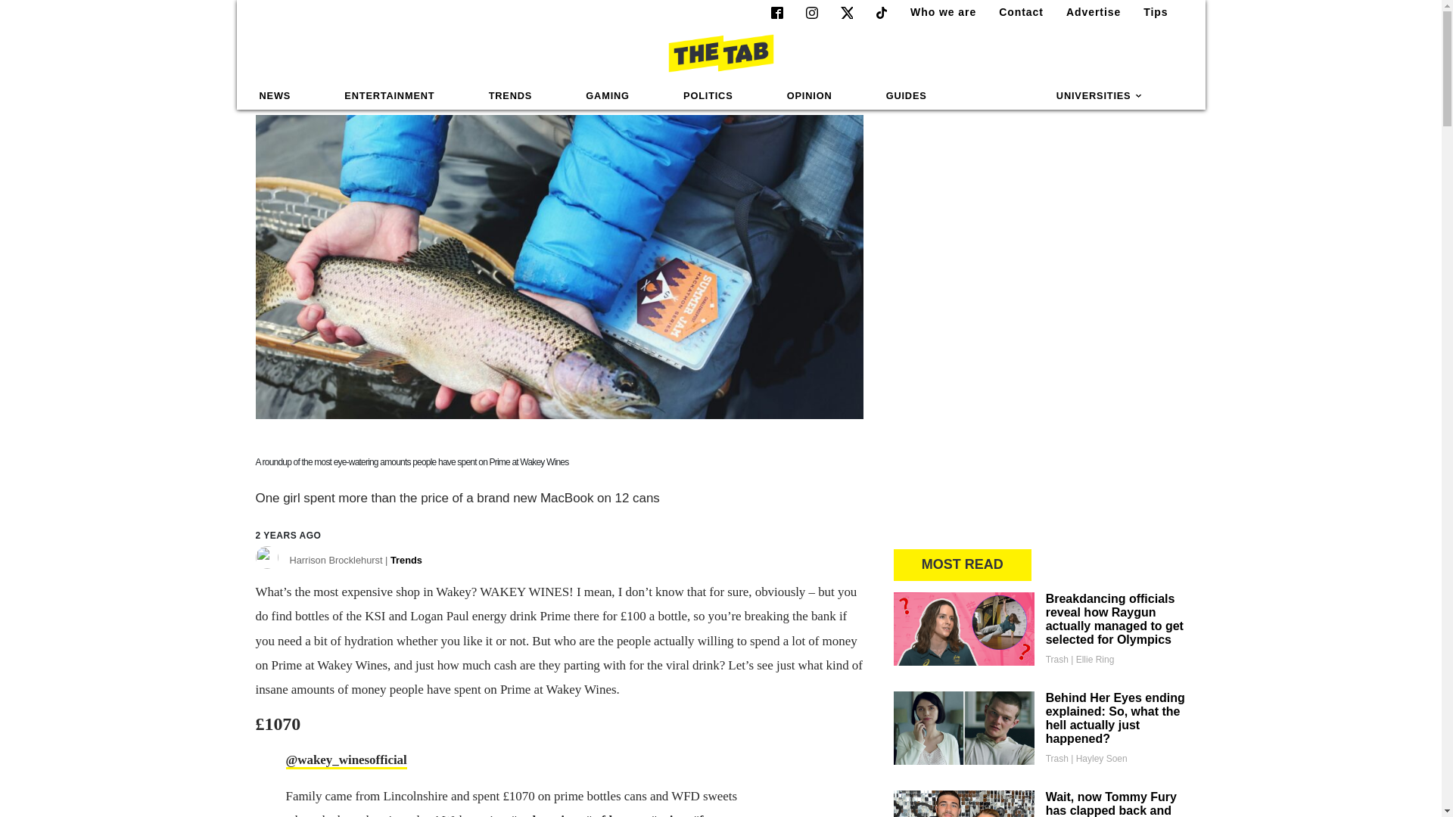 This screenshot has height=817, width=1453. I want to click on POLITICS, so click(708, 96).